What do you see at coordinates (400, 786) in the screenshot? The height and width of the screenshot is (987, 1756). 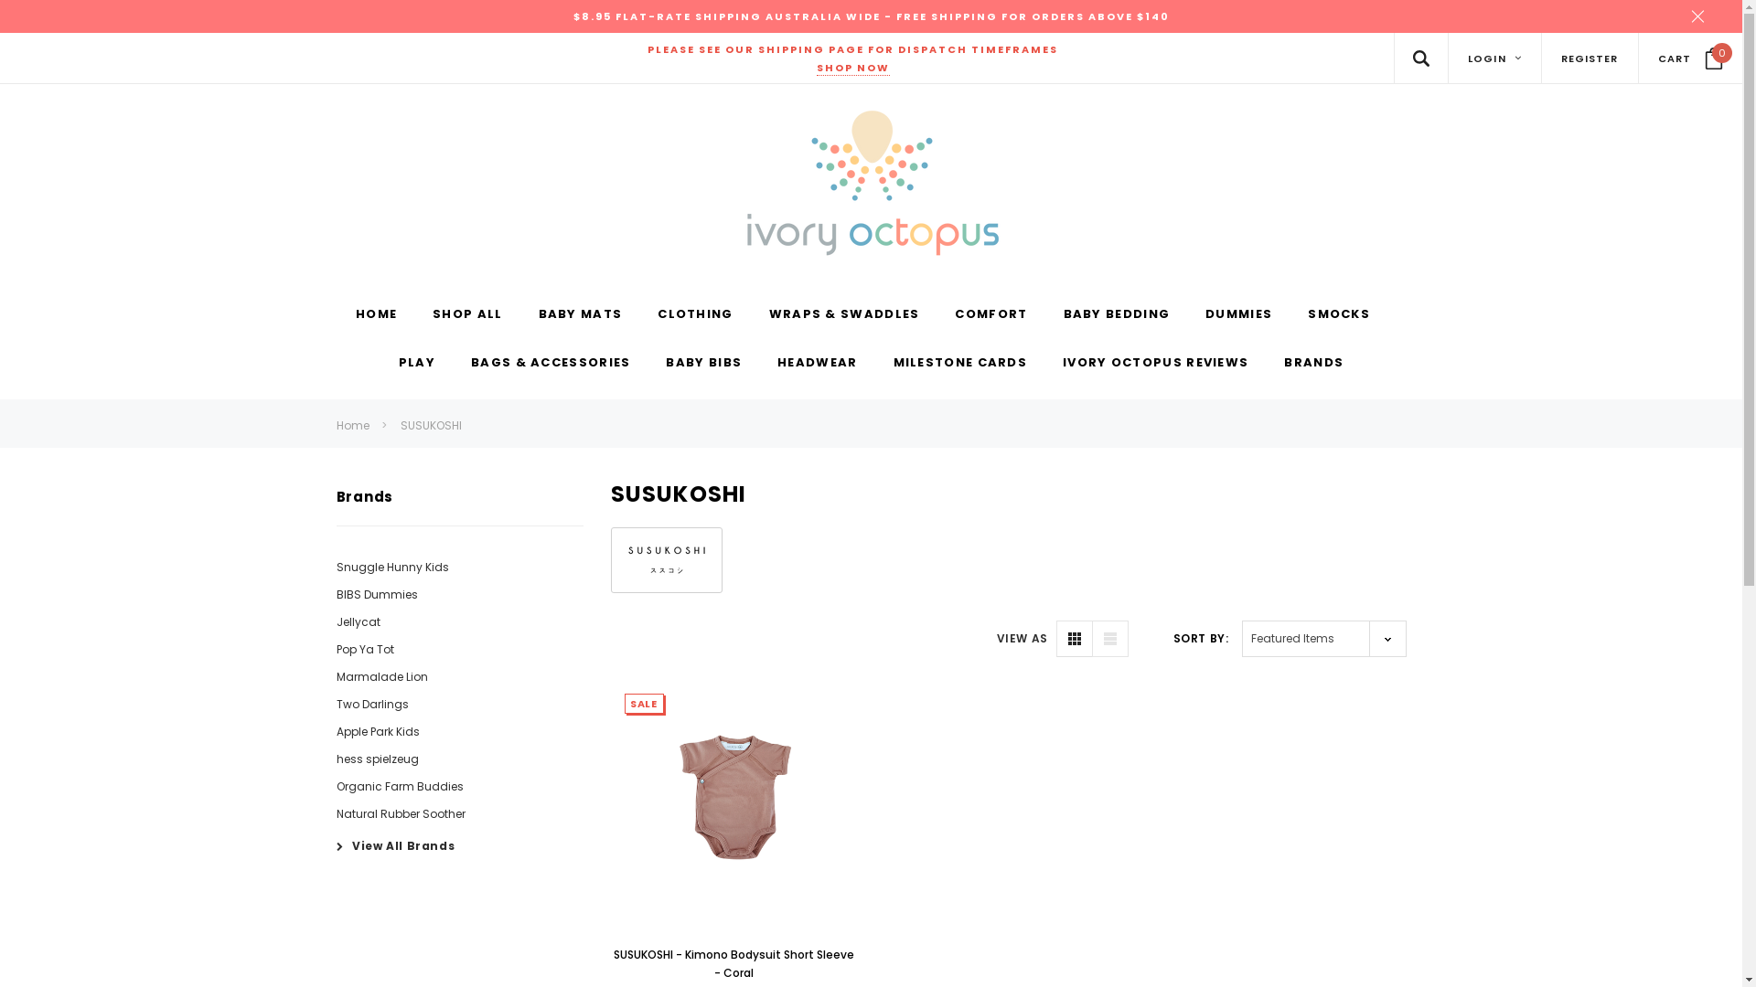 I see `Organic Farm Buddies` at bounding box center [400, 786].